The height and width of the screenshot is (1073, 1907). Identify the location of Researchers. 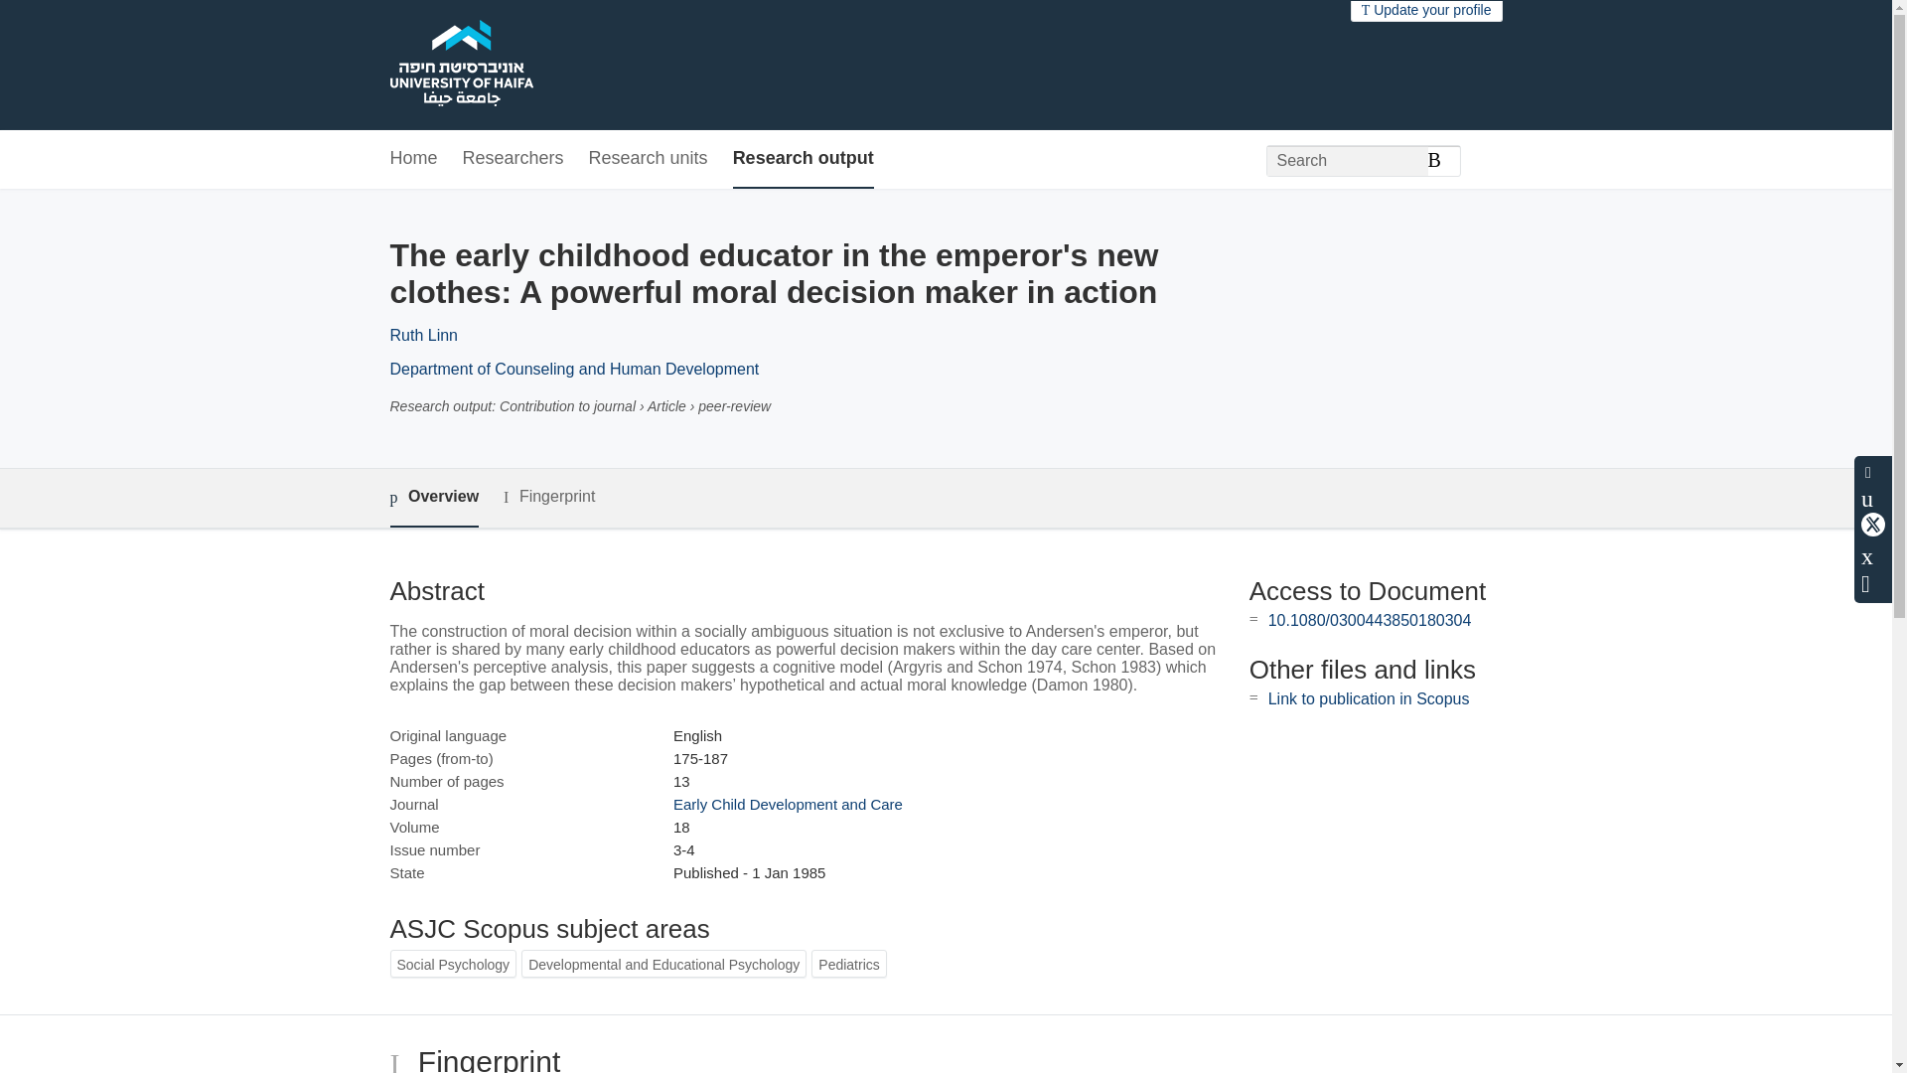
(513, 159).